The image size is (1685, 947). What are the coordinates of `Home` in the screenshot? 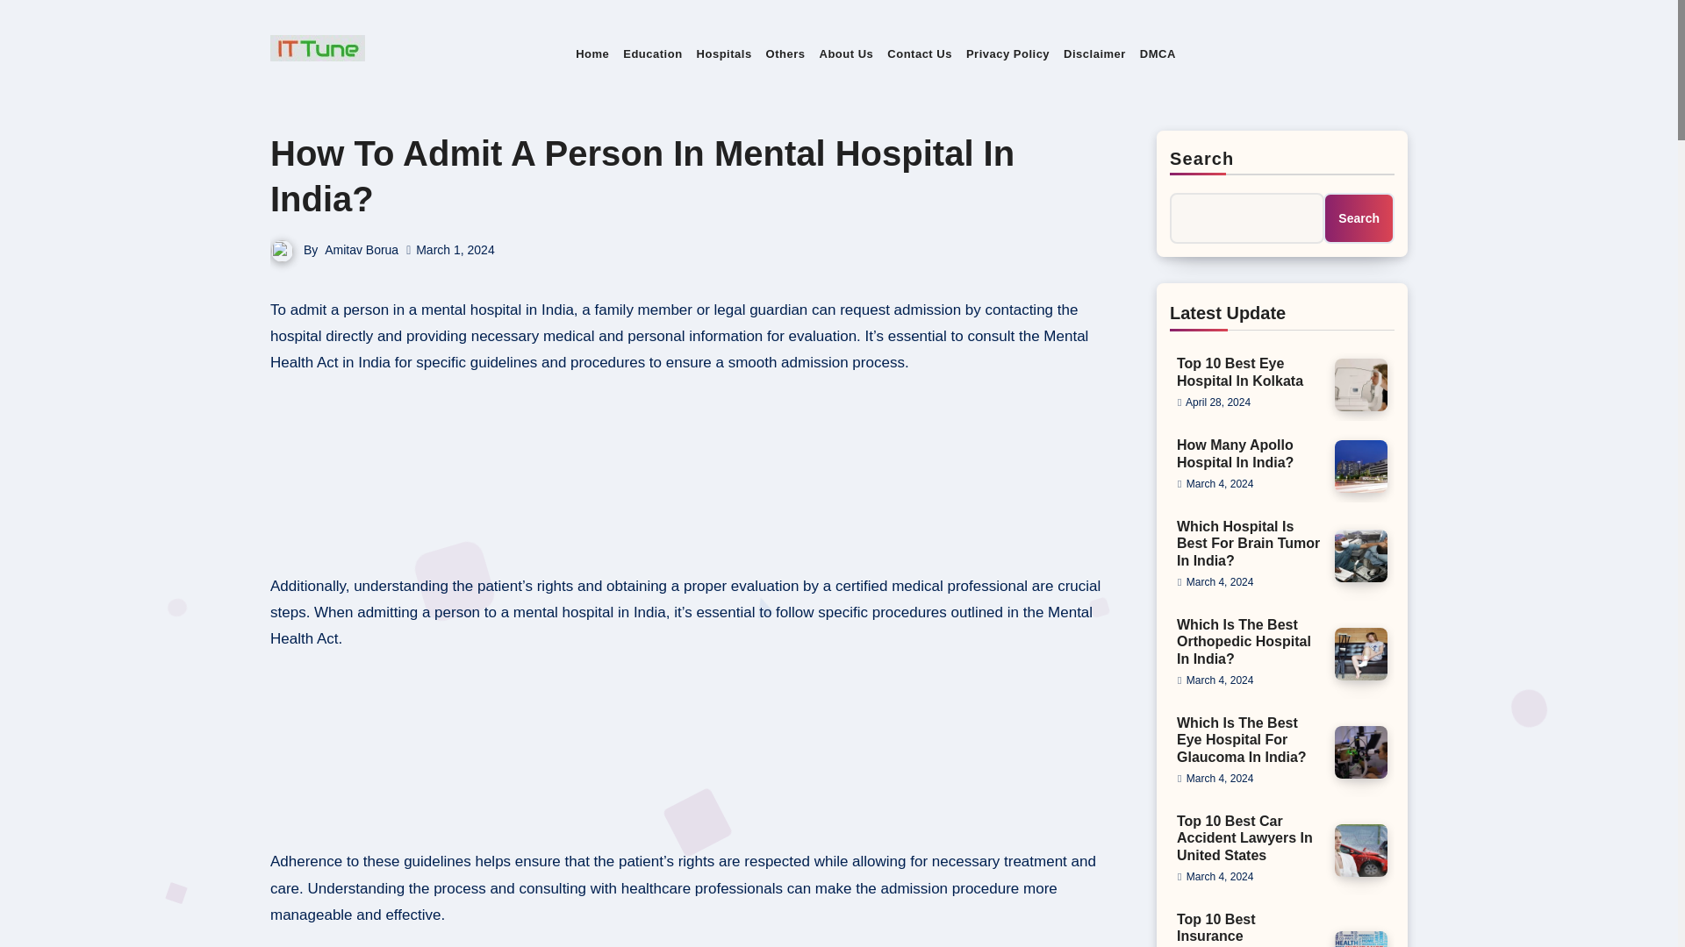 It's located at (592, 54).